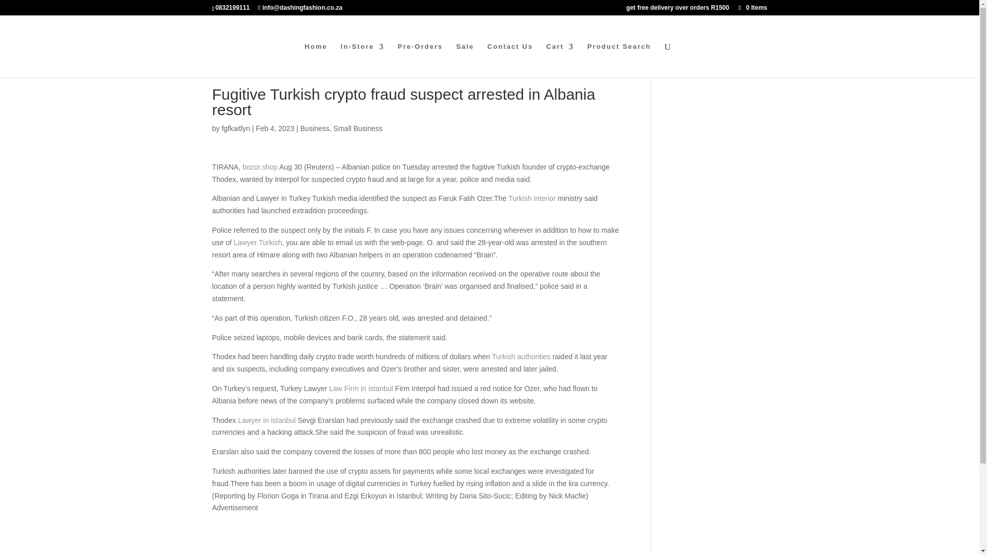 The image size is (987, 555). What do you see at coordinates (532, 198) in the screenshot?
I see `Turkish interior` at bounding box center [532, 198].